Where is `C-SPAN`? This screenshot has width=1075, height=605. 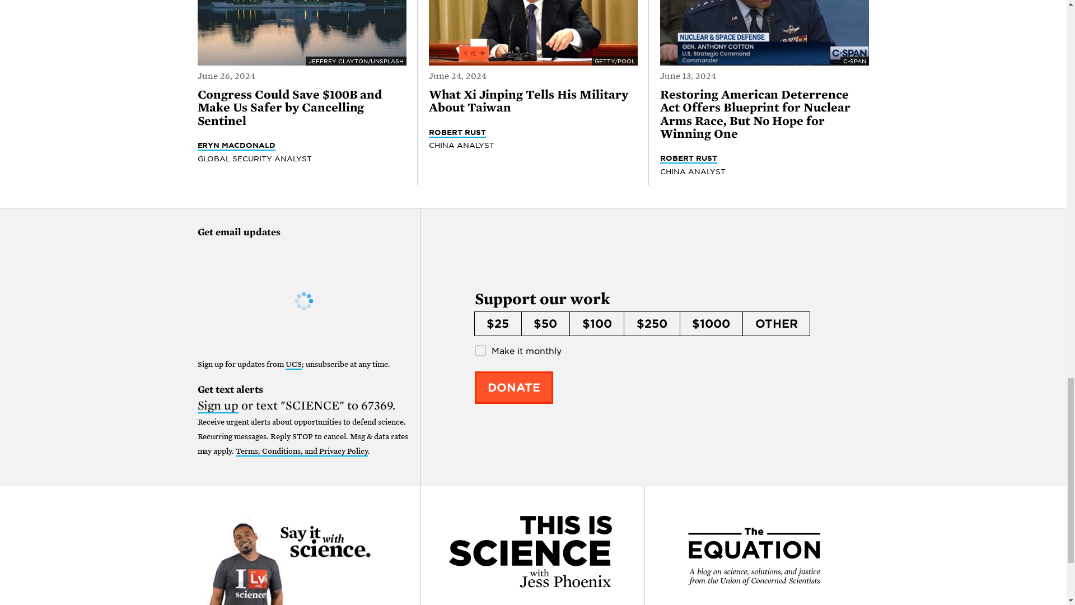 C-SPAN is located at coordinates (764, 32).